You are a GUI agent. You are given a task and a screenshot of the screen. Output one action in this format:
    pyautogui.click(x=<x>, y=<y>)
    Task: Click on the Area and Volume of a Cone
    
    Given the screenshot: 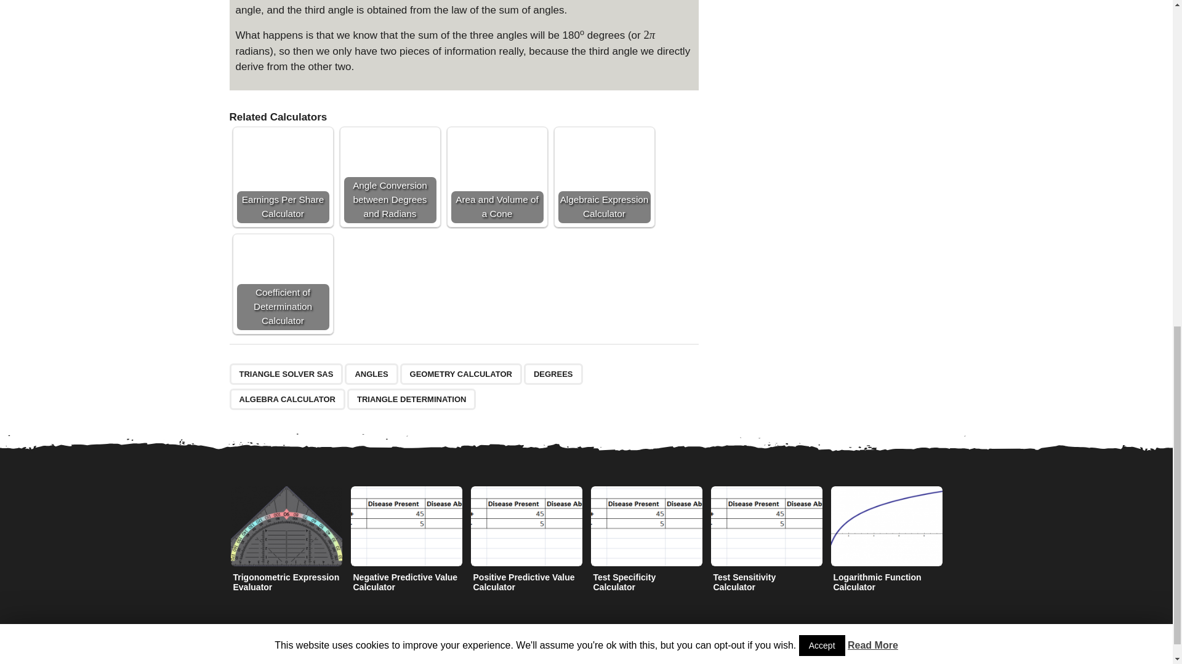 What is the action you would take?
    pyautogui.click(x=496, y=176)
    